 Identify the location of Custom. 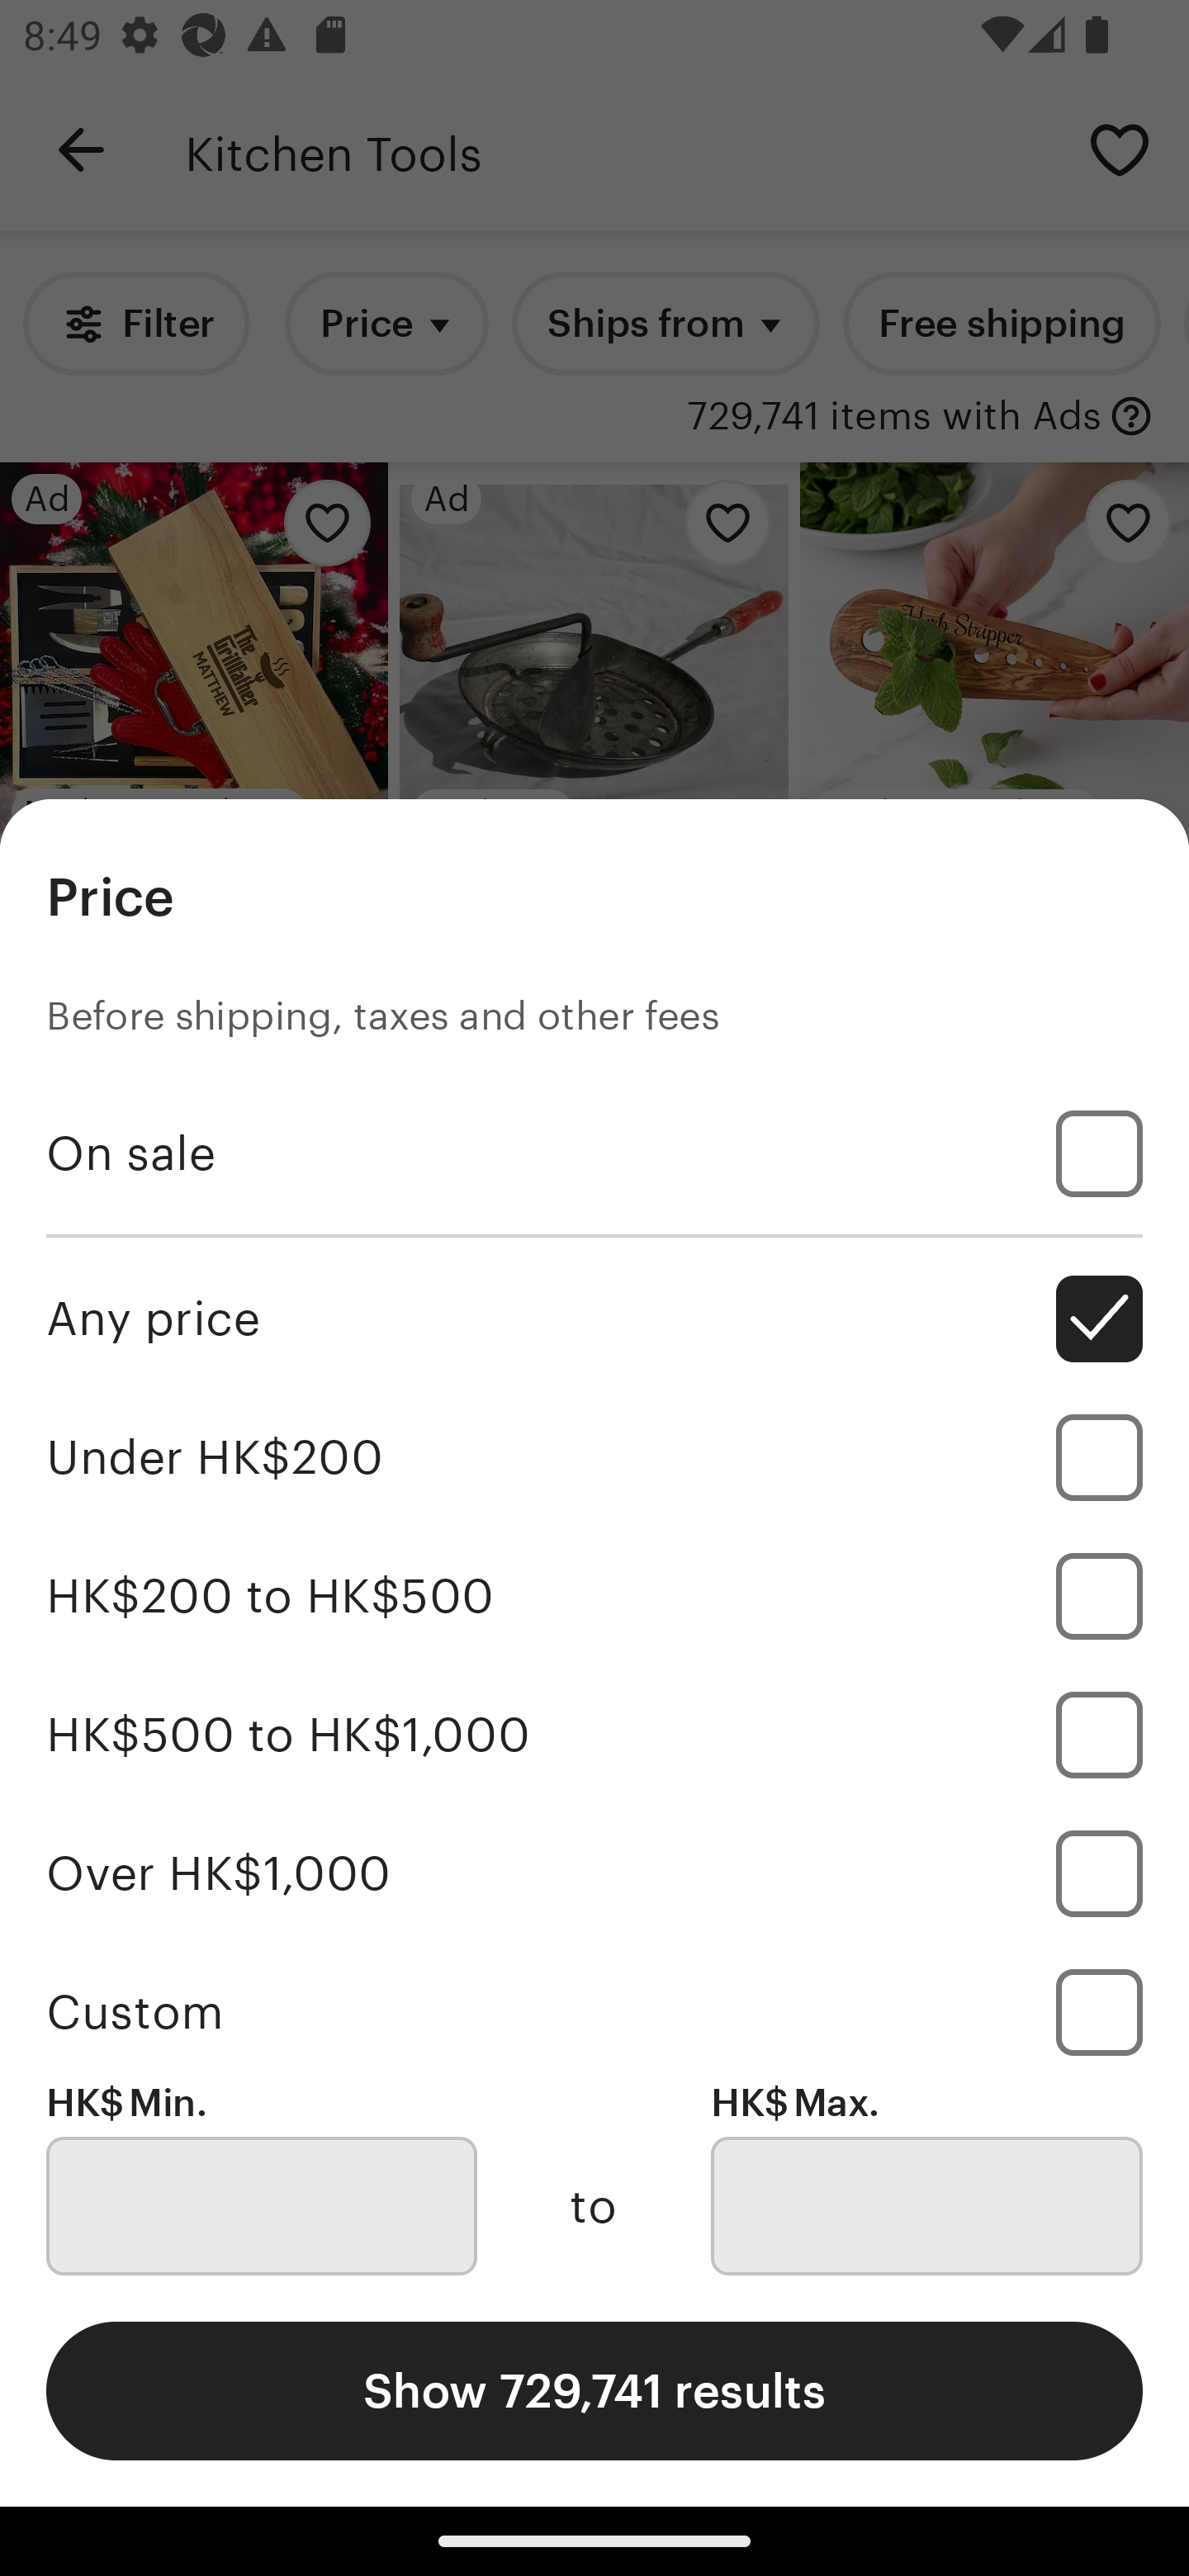
(594, 2011).